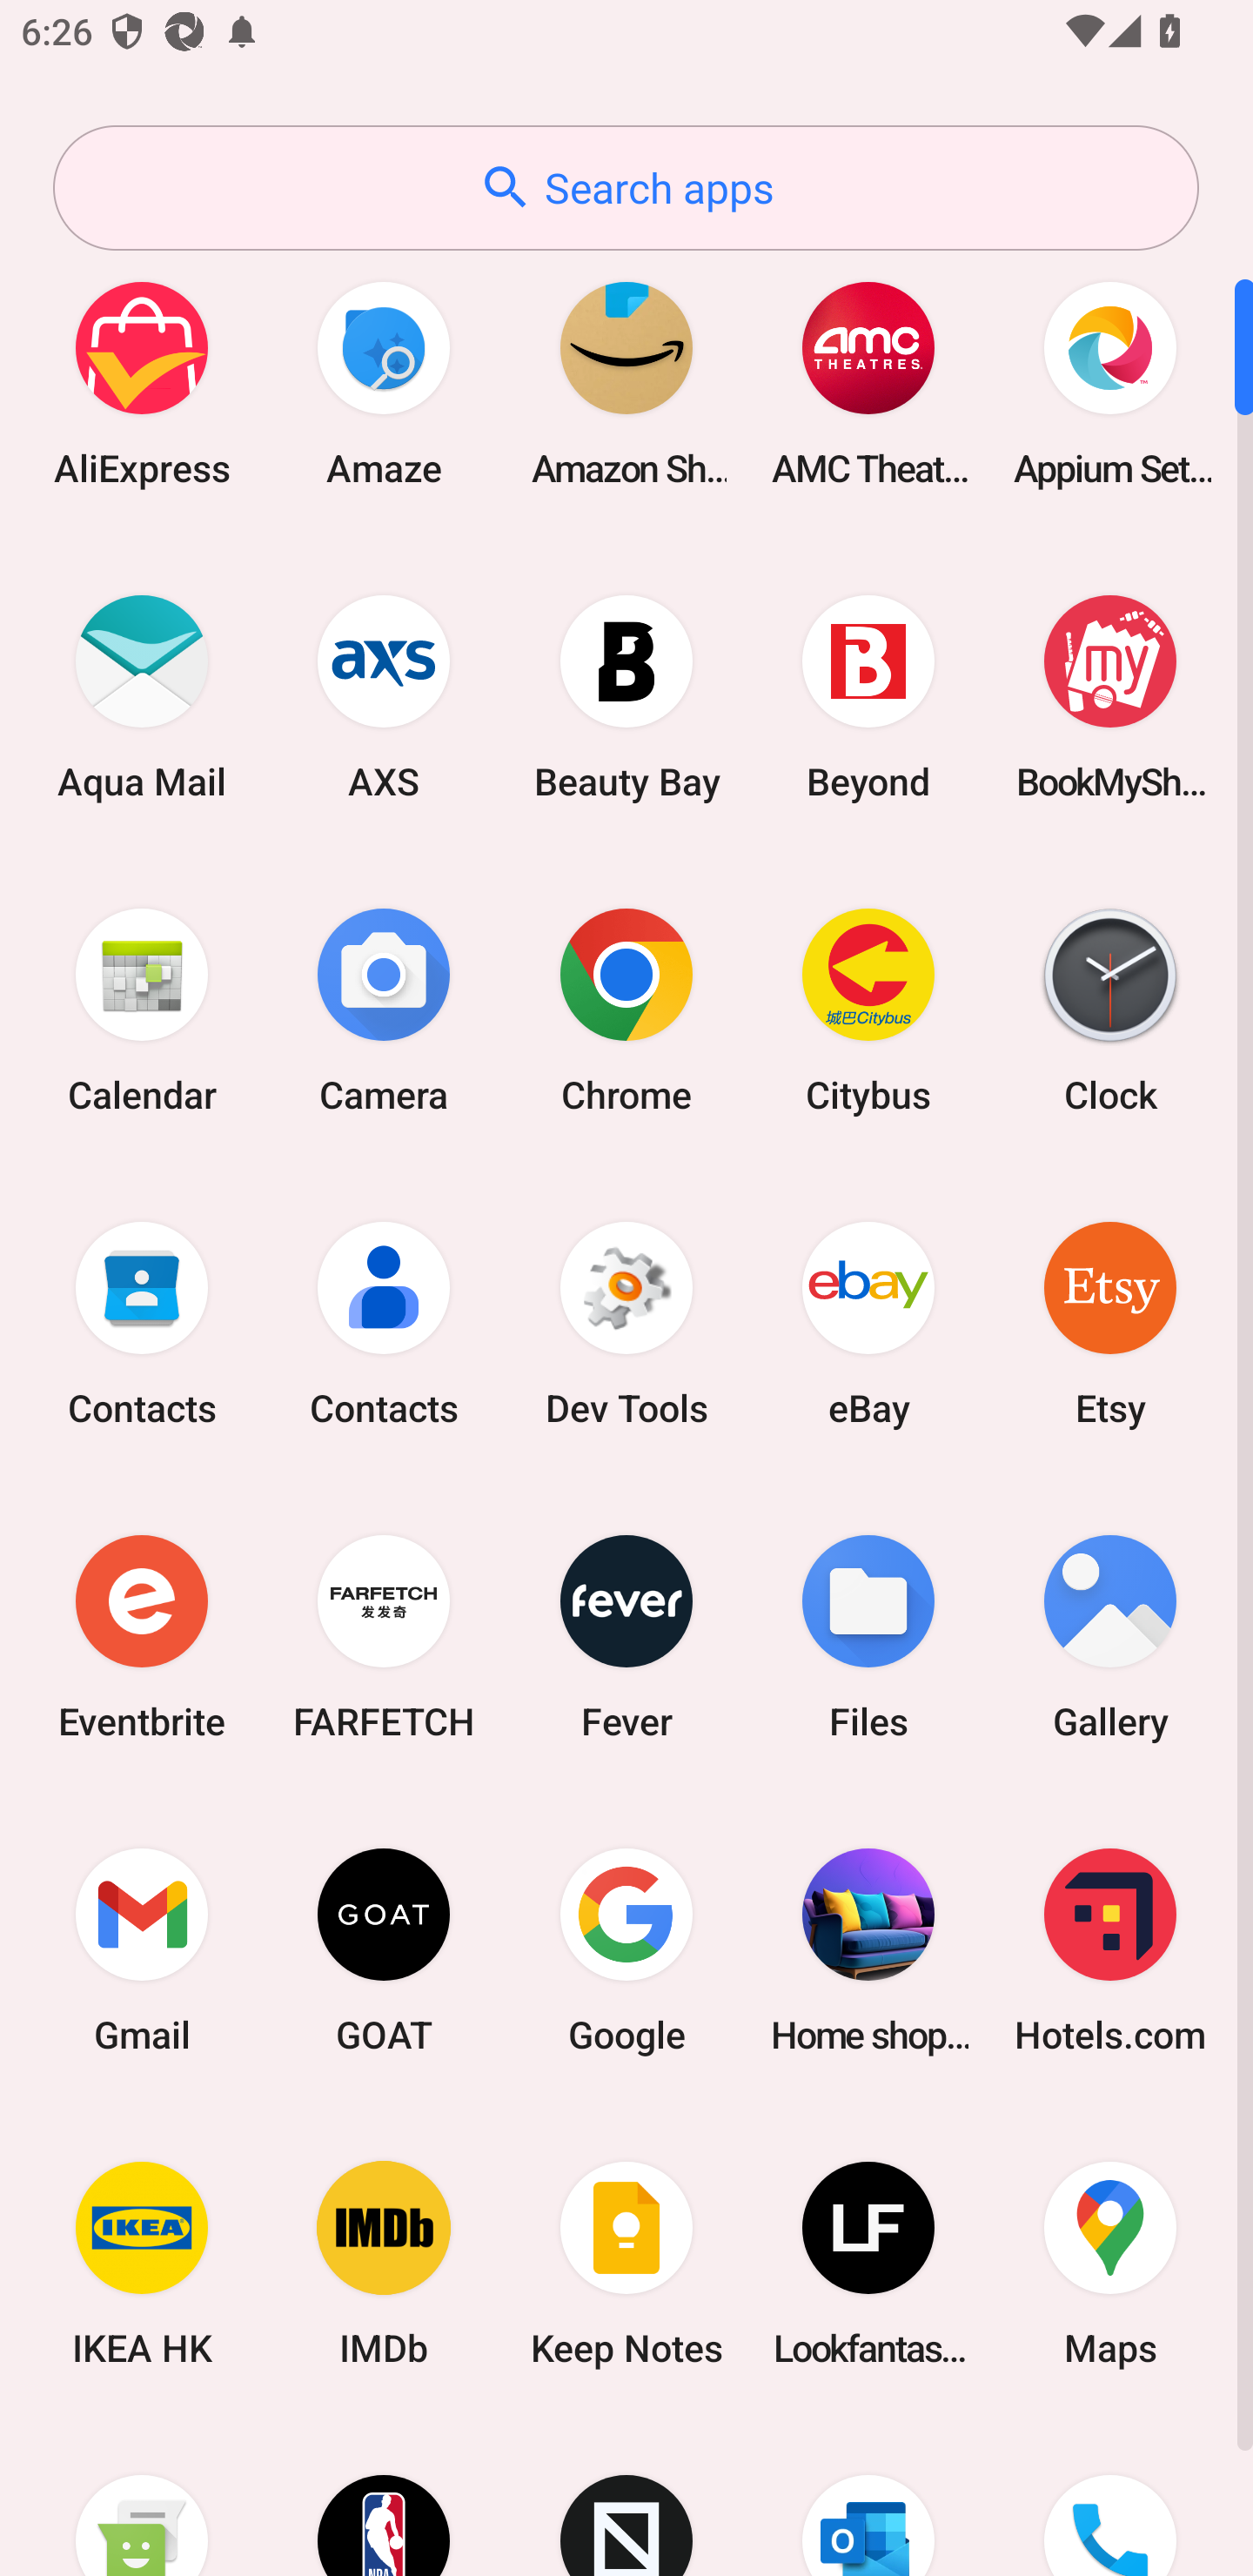 This screenshot has height=2576, width=1253. Describe the element at coordinates (626, 1010) in the screenshot. I see `Chrome` at that location.